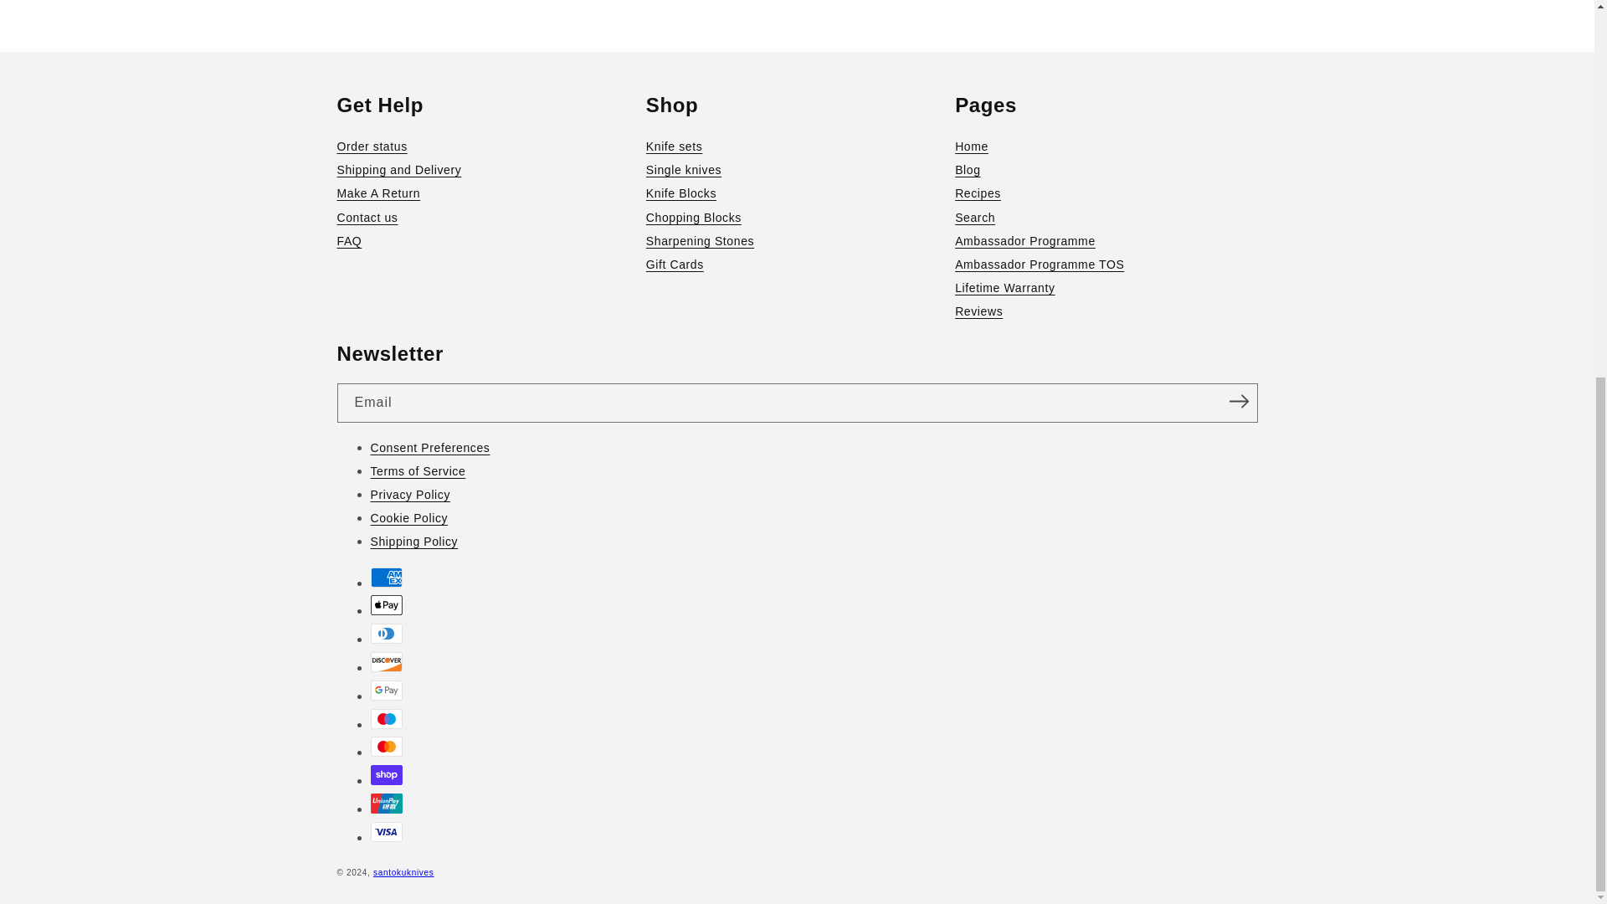 The image size is (1607, 904). I want to click on Chopping Blocks, so click(797, 218).